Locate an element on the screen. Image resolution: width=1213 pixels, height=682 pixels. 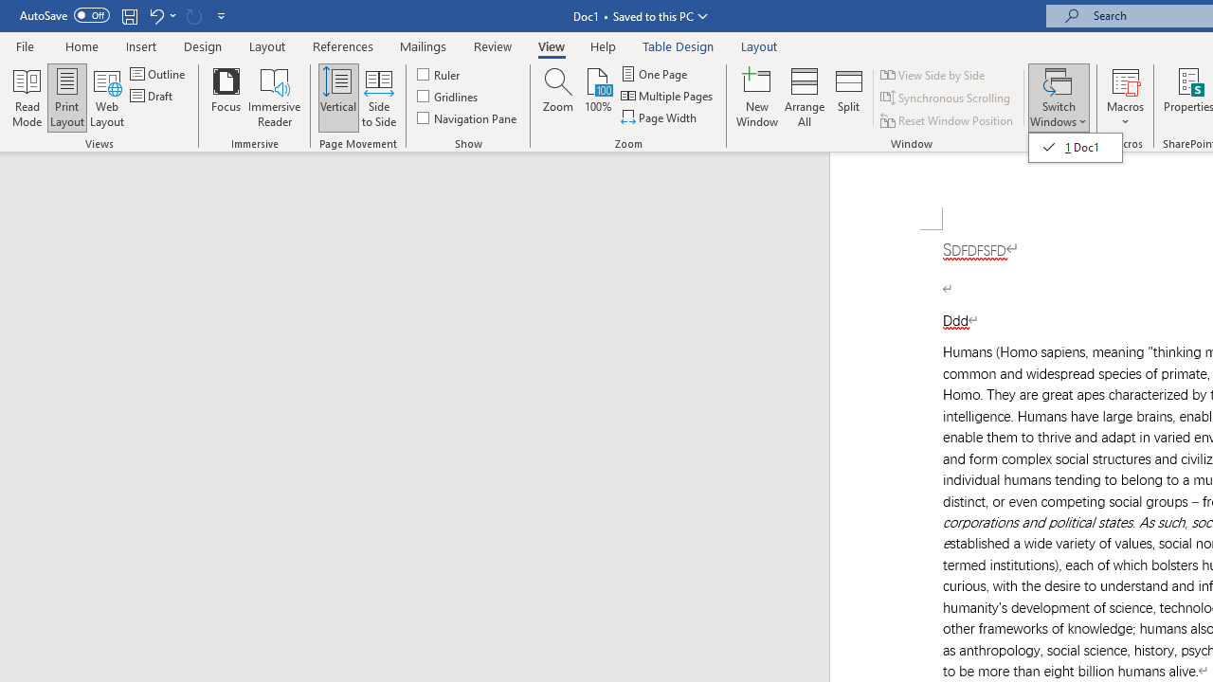
Draft is located at coordinates (154, 97).